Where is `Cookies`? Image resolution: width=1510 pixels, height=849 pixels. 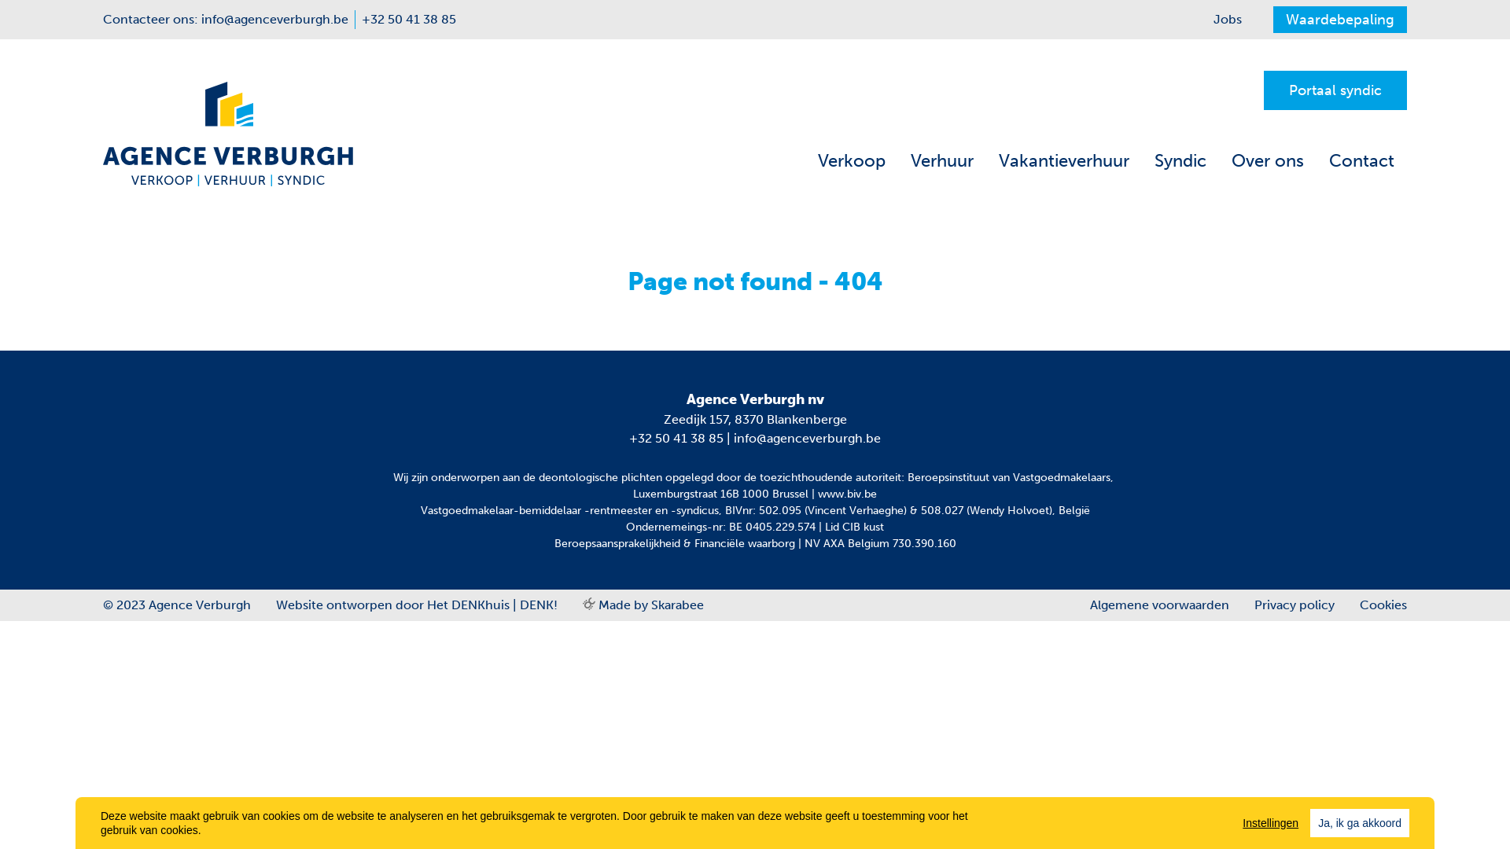
Cookies is located at coordinates (1377, 605).